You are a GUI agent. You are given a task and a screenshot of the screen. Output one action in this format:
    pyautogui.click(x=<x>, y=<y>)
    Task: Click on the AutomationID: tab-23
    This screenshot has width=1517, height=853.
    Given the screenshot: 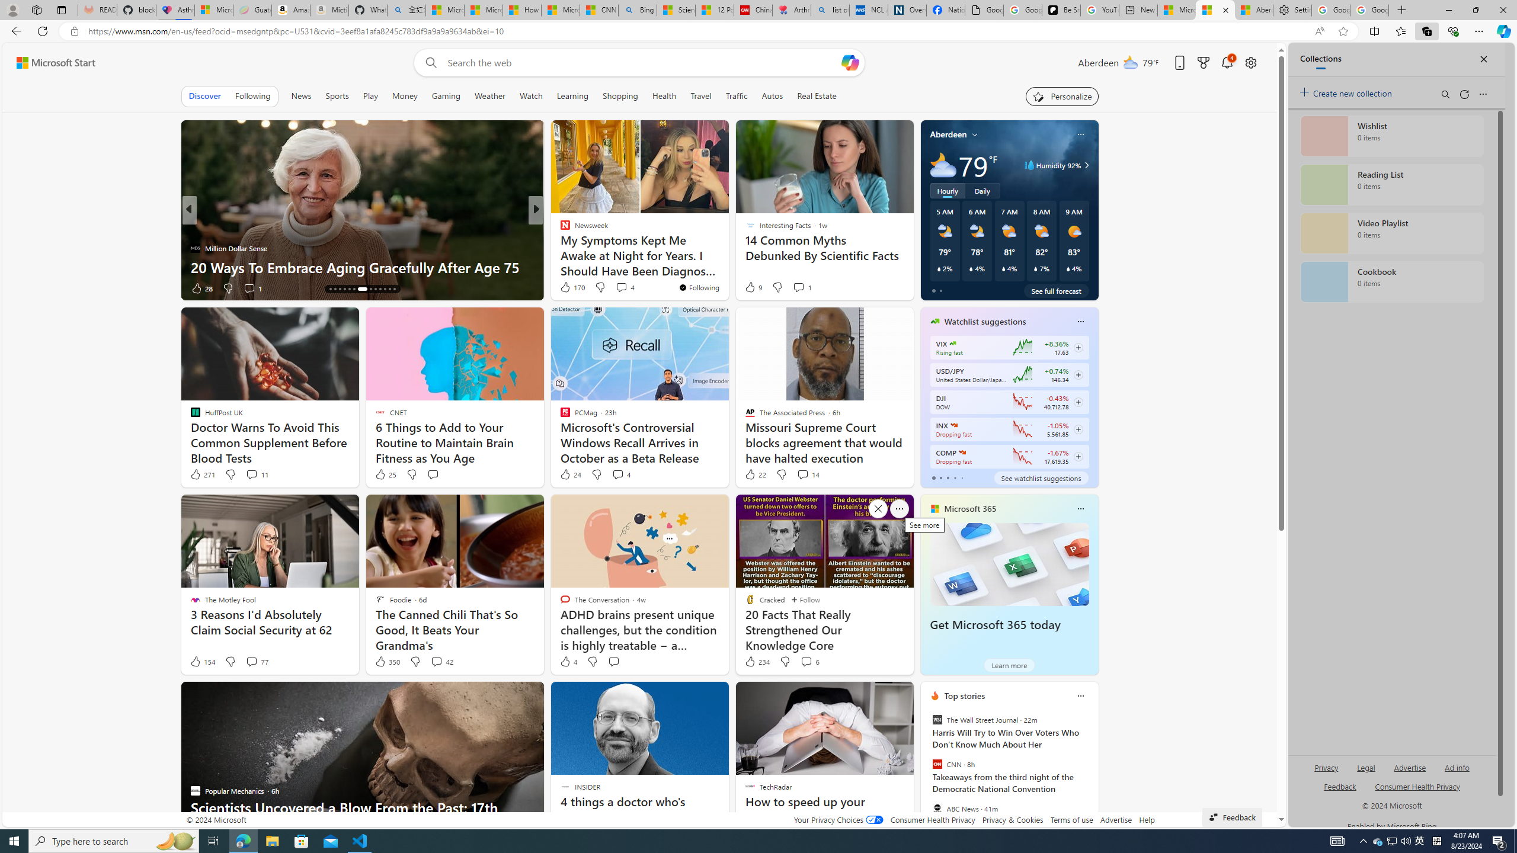 What is the action you would take?
    pyautogui.click(x=380, y=289)
    